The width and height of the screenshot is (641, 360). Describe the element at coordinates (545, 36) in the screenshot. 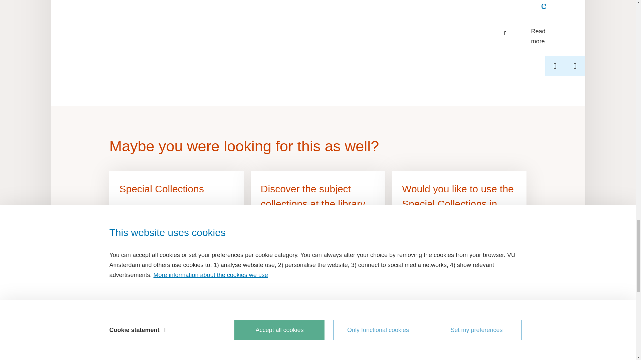

I see `Read more` at that location.